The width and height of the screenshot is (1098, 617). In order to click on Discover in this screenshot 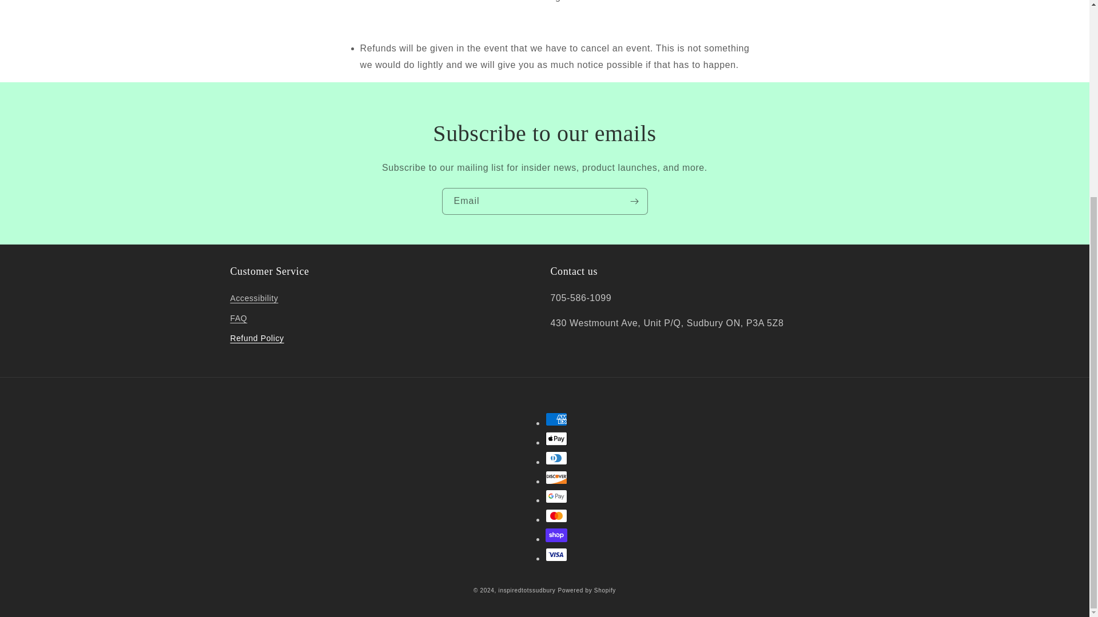, I will do `click(556, 476)`.